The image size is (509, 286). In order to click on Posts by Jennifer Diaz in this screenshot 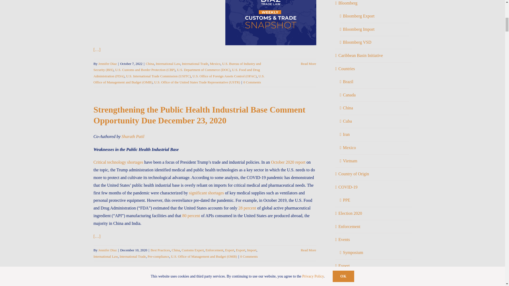, I will do `click(108, 250)`.